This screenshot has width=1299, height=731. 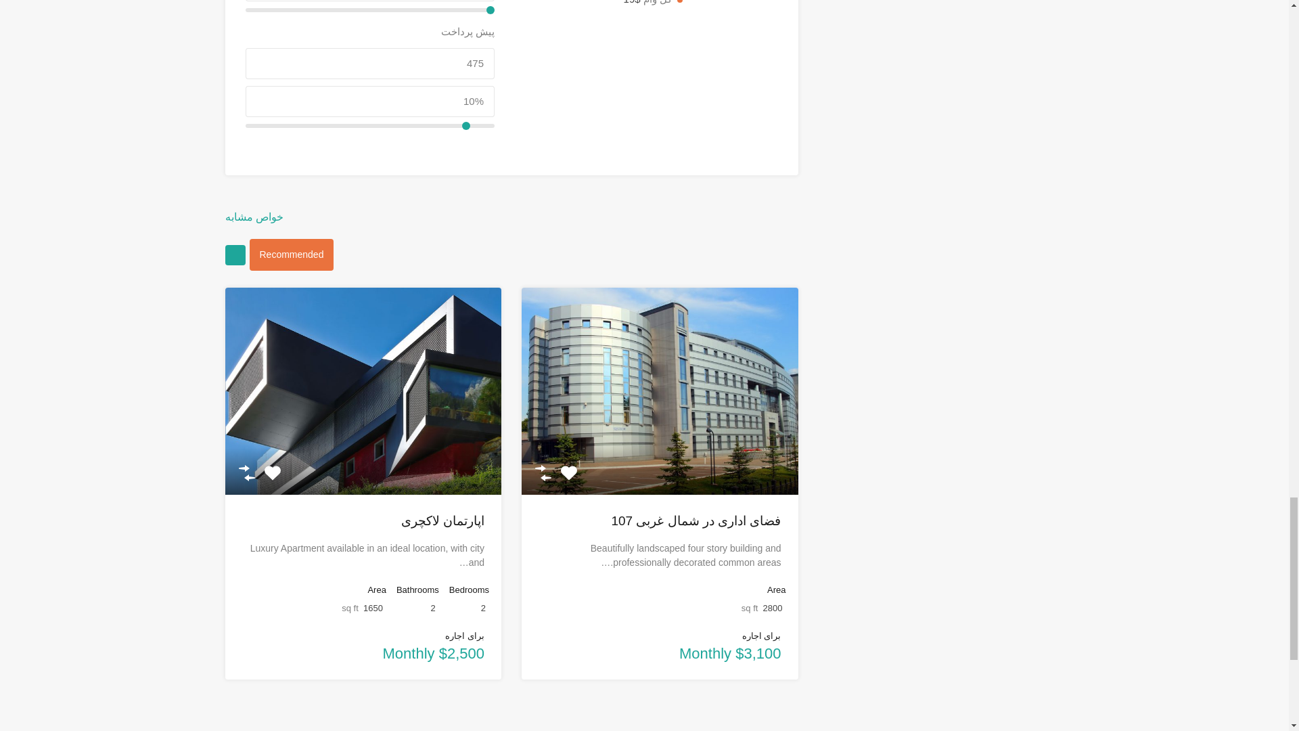 What do you see at coordinates (369, 64) in the screenshot?
I see `475` at bounding box center [369, 64].